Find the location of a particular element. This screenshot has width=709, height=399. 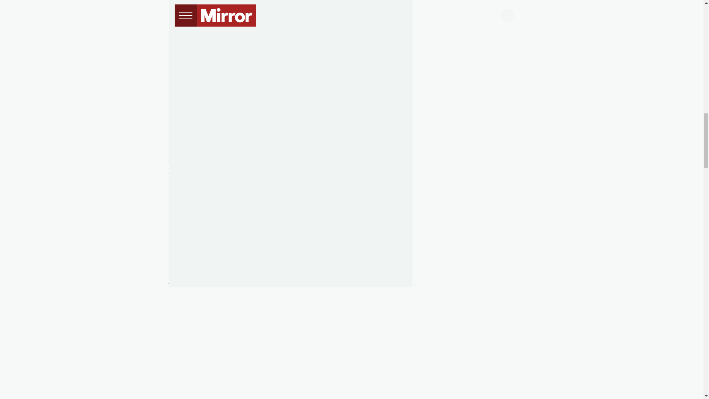

Instagram is located at coordinates (310, 273).